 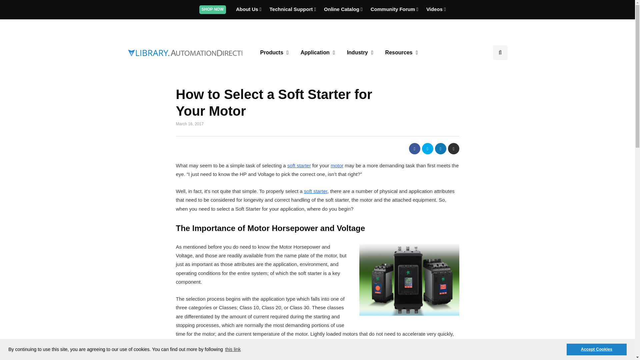 I want to click on Tweet this, so click(x=427, y=149).